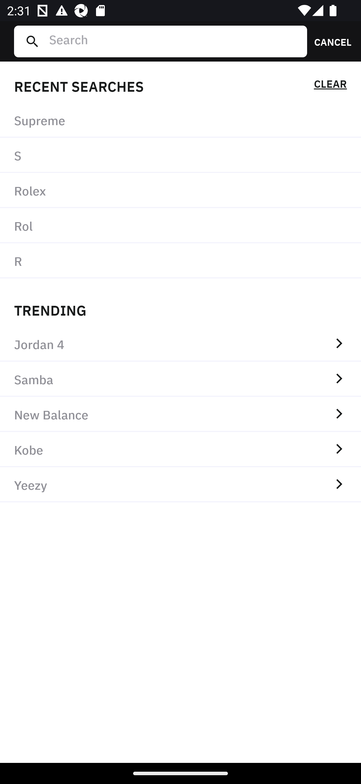 The width and height of the screenshot is (361, 784). Describe the element at coordinates (180, 485) in the screenshot. I see `Yeezy ` at that location.